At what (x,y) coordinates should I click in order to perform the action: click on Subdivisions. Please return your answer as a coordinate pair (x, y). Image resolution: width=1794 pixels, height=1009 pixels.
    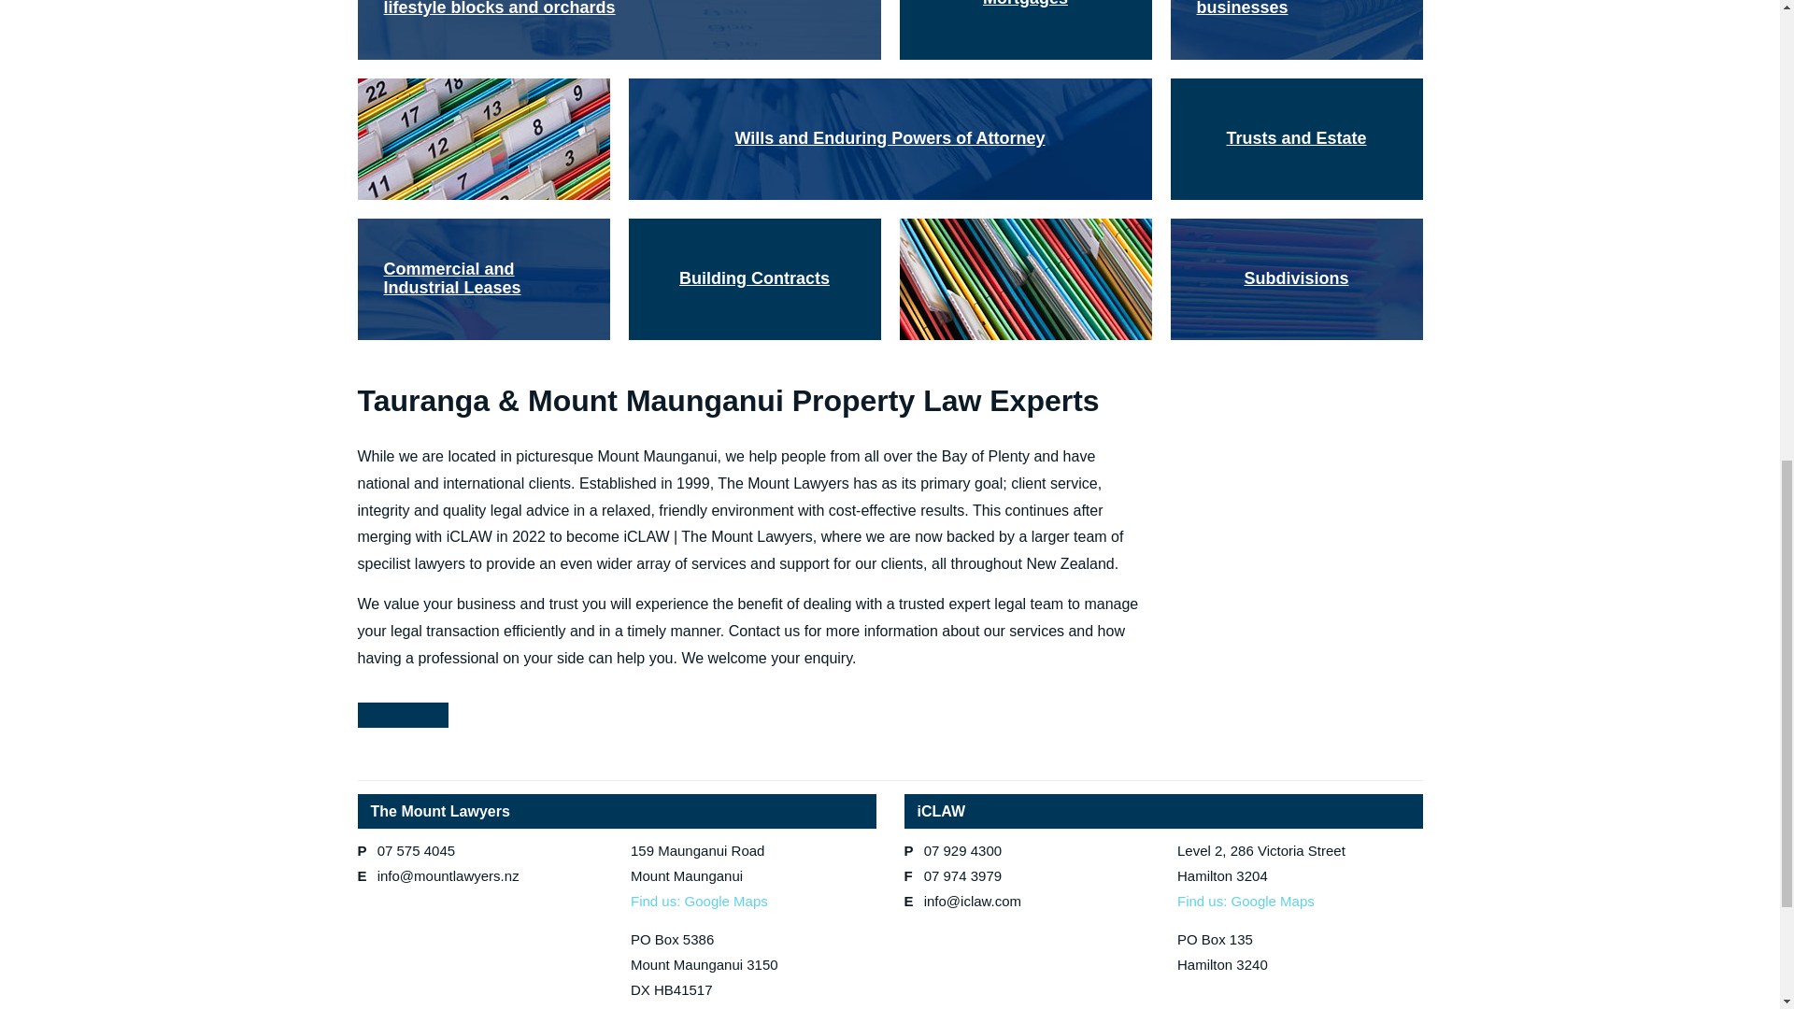
    Looking at the image, I should click on (1295, 278).